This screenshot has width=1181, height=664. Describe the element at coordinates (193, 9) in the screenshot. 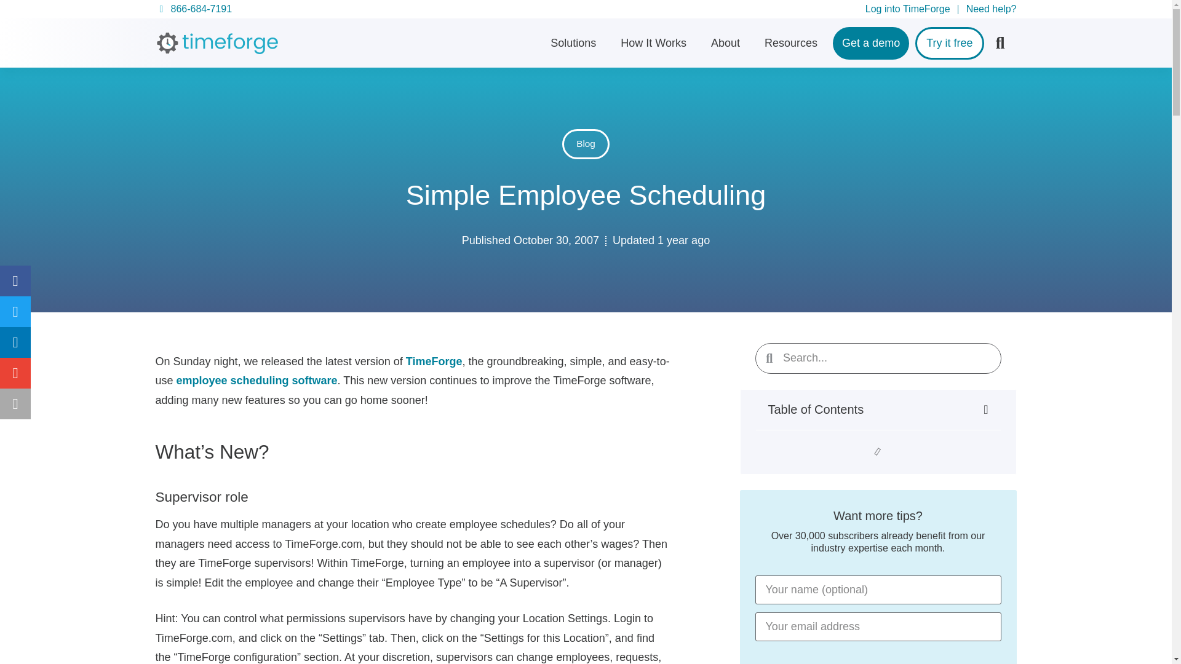

I see `866-684-7191` at that location.